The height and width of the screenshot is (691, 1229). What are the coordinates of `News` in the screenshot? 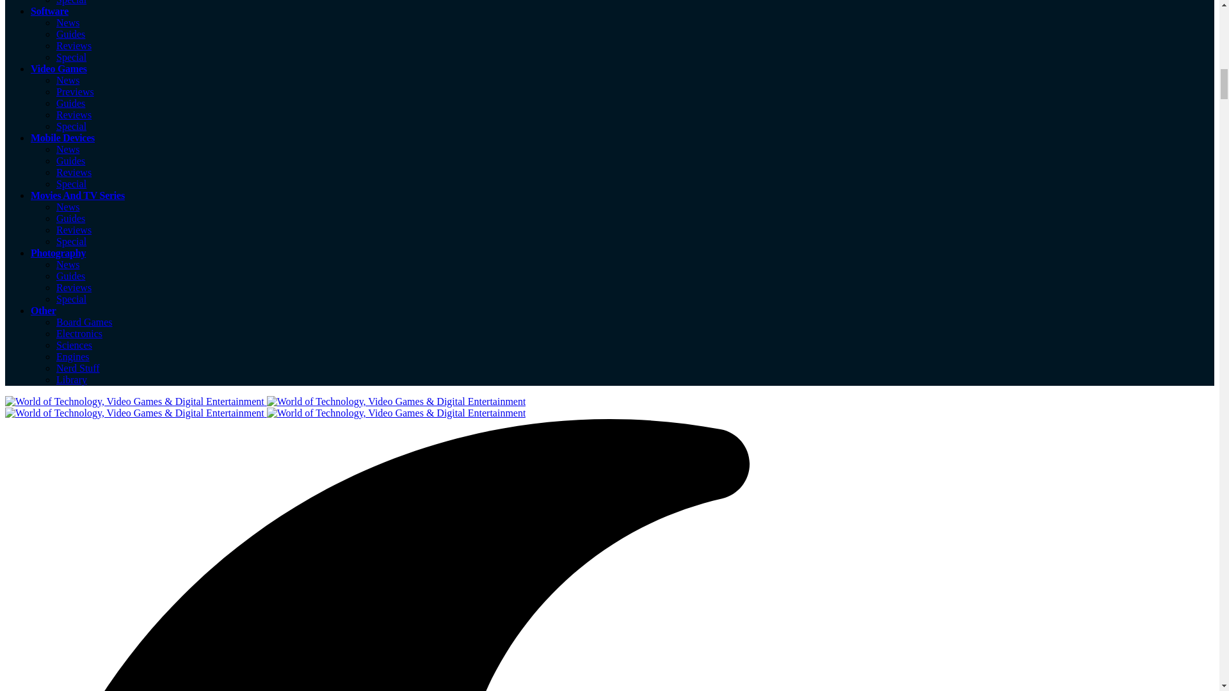 It's located at (68, 148).